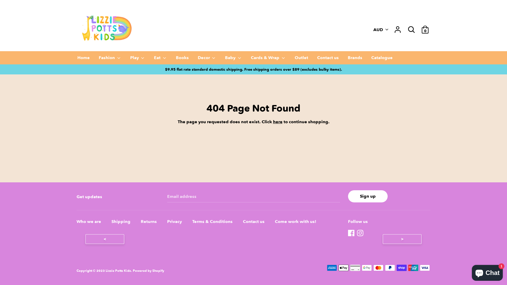  What do you see at coordinates (352, 233) in the screenshot?
I see `Facebook` at bounding box center [352, 233].